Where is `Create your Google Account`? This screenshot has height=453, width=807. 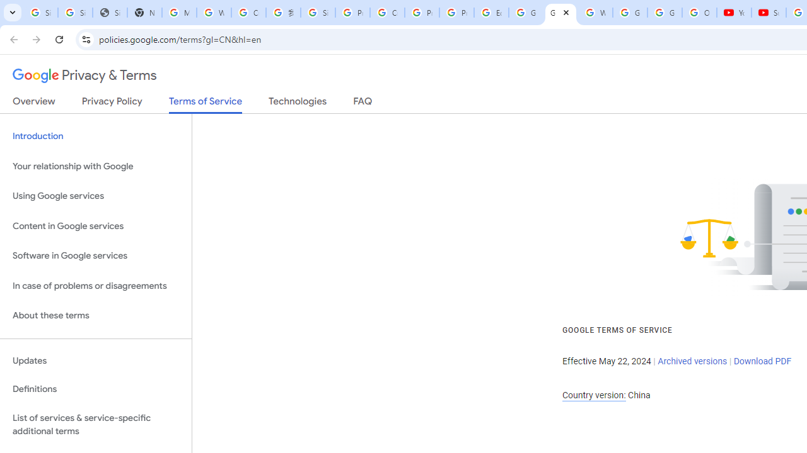 Create your Google Account is located at coordinates (248, 13).